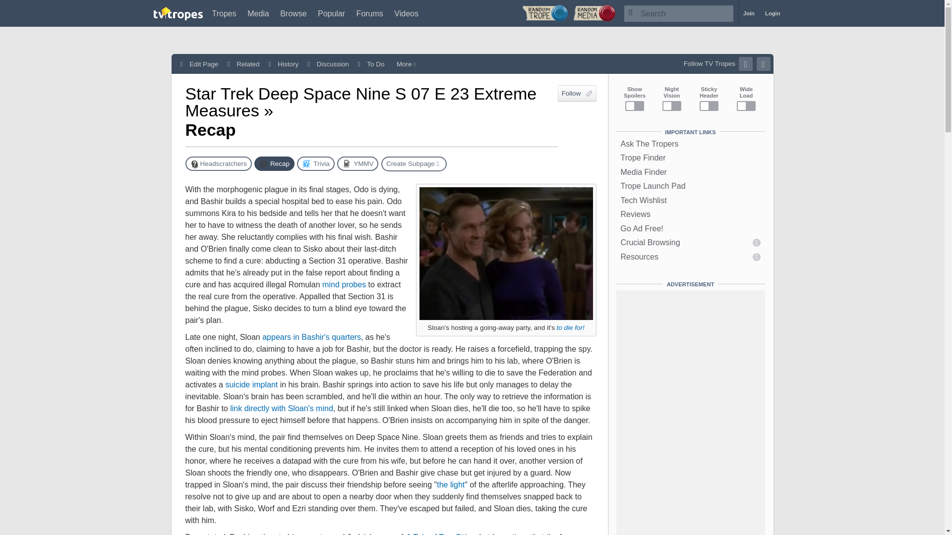 The image size is (952, 535). What do you see at coordinates (219, 163) in the screenshot?
I see `The Headscratchers page` at bounding box center [219, 163].